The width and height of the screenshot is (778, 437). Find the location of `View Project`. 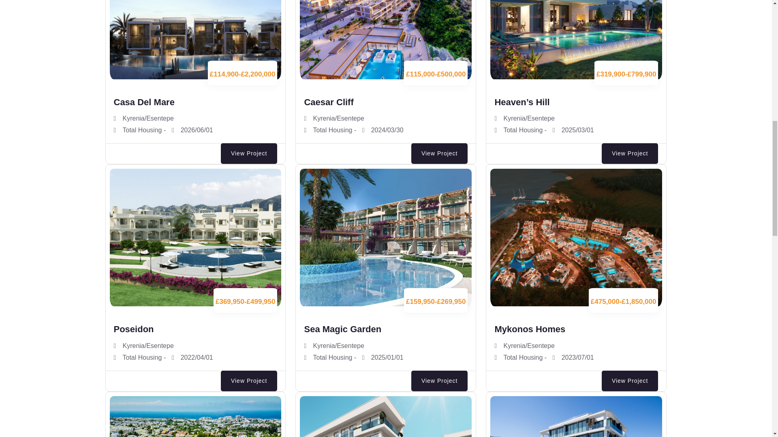

View Project is located at coordinates (440, 380).